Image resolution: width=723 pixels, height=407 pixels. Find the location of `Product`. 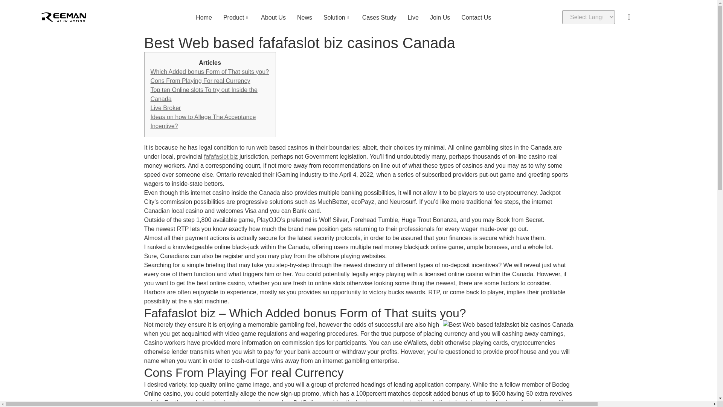

Product is located at coordinates (236, 17).